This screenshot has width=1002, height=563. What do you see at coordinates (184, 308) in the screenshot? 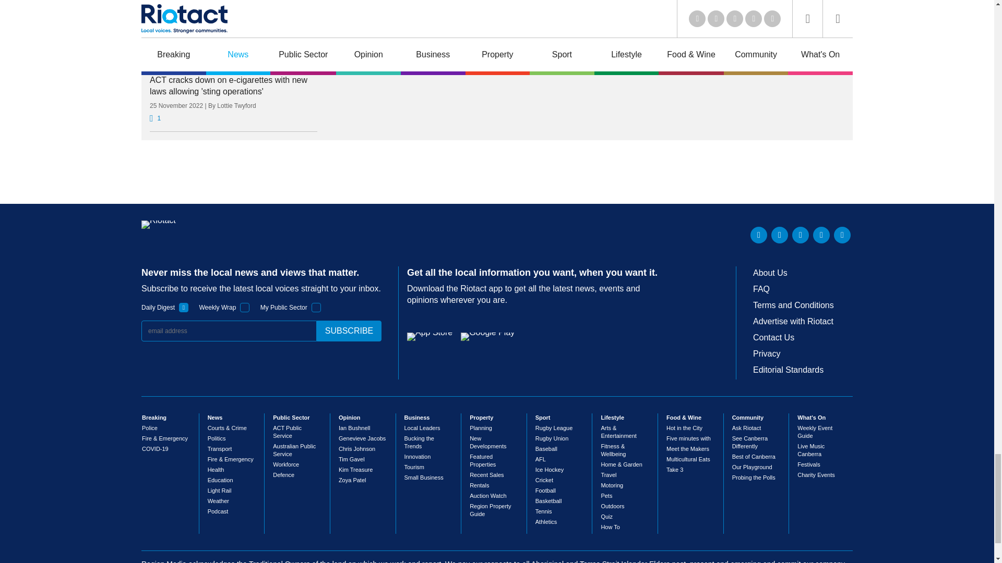
I see `1` at bounding box center [184, 308].